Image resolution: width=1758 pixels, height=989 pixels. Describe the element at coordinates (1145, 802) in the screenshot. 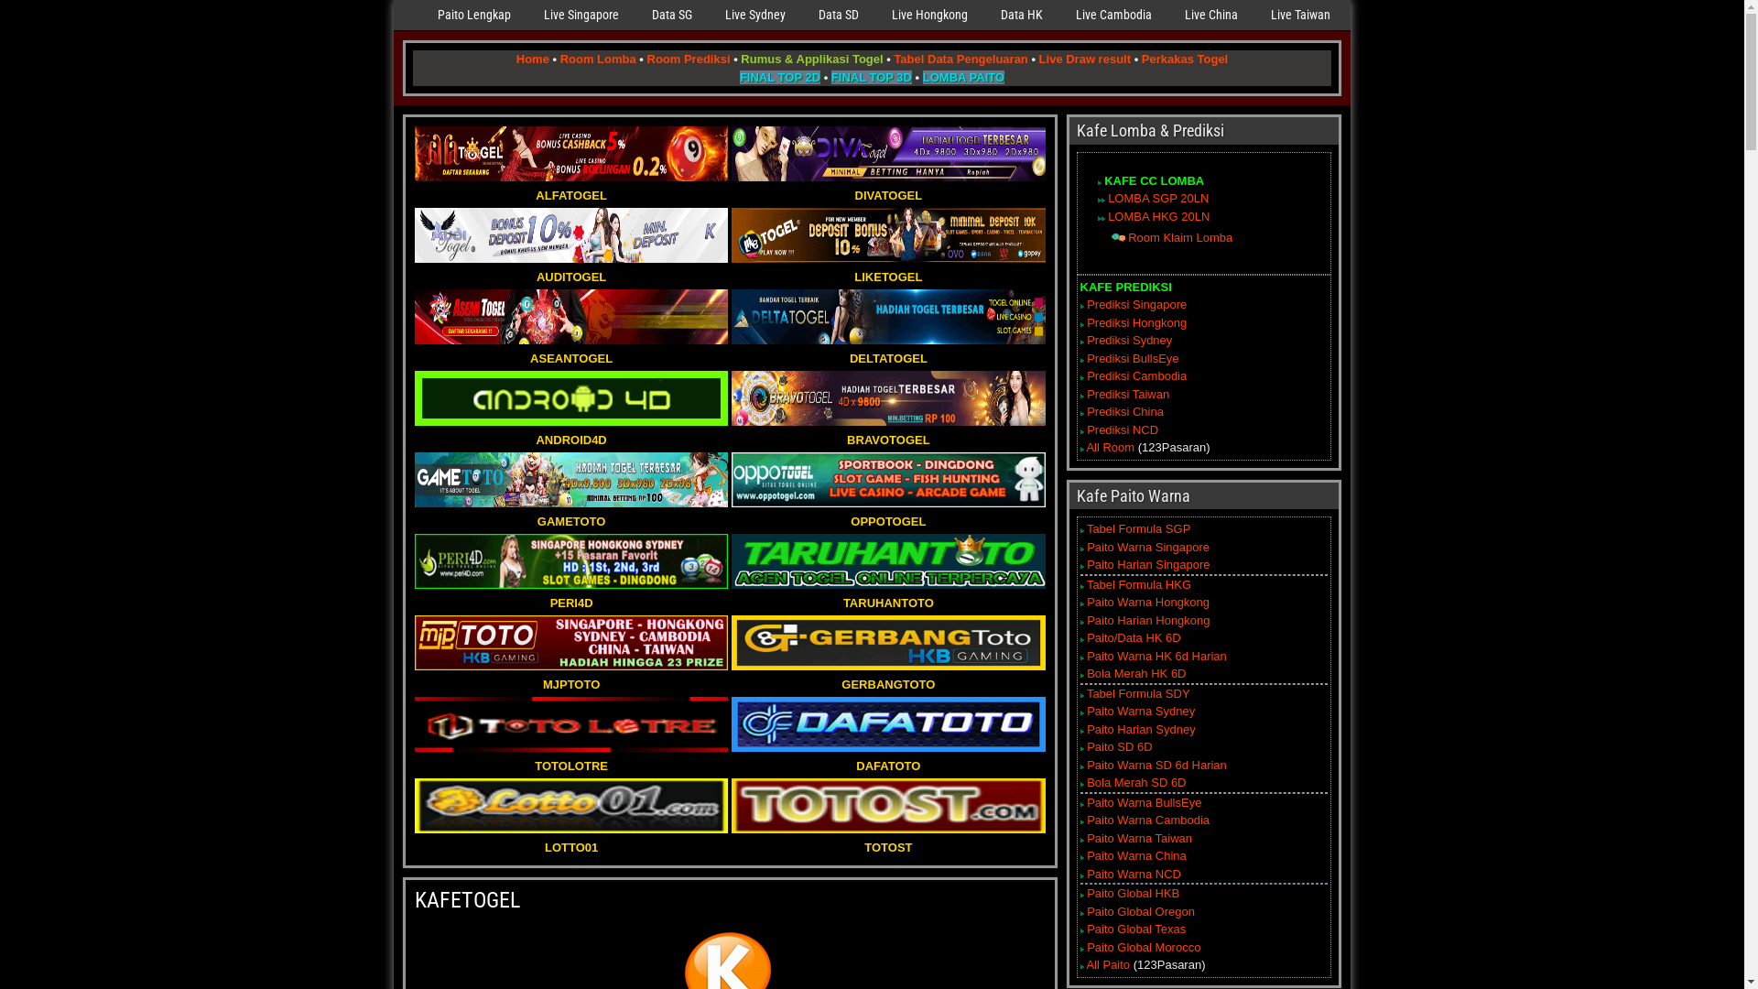

I see `Paito Warna BullsEye` at that location.